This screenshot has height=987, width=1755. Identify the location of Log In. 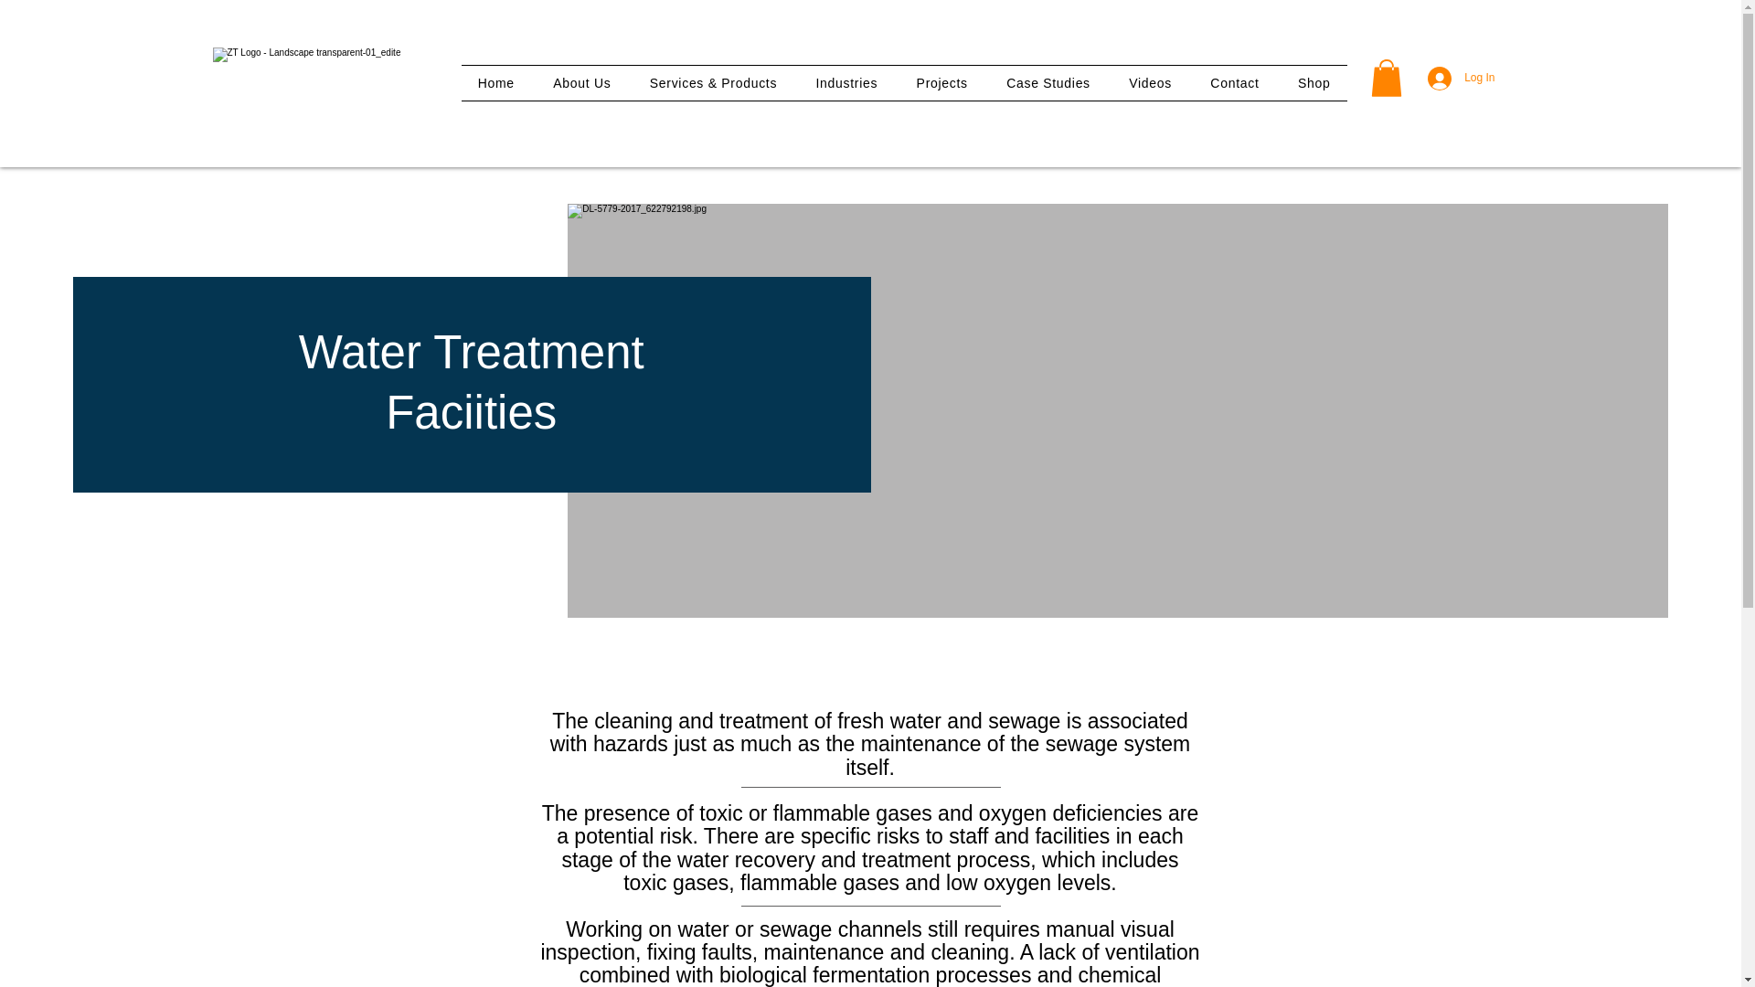
(1461, 77).